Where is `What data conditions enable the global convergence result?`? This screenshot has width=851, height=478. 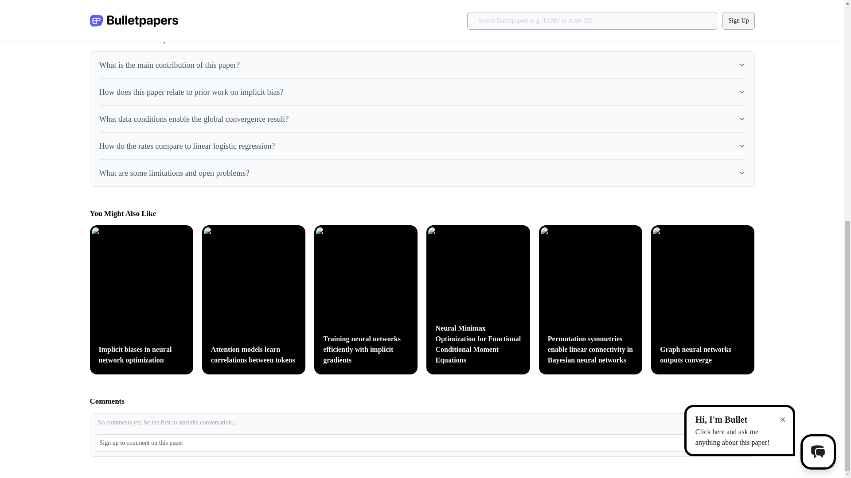 What data conditions enable the global convergence result? is located at coordinates (422, 117).